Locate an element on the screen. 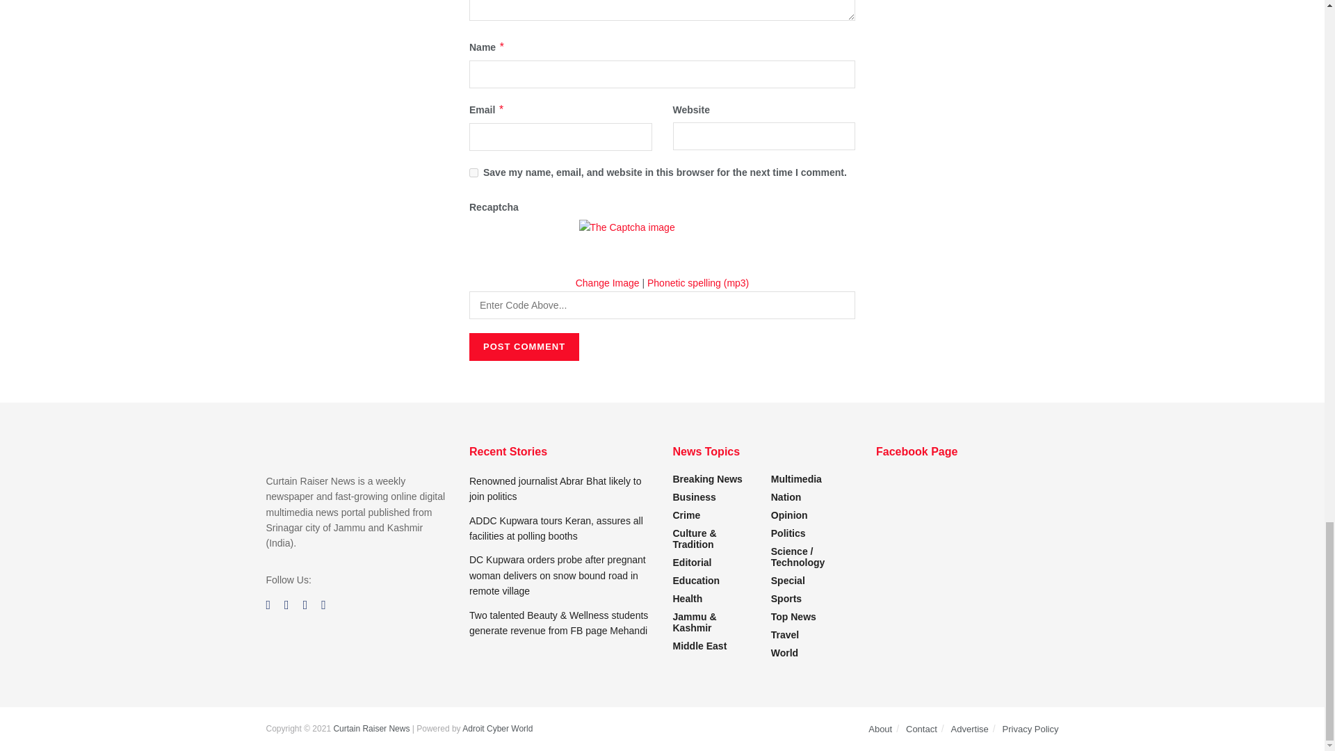  yes is located at coordinates (474, 172).